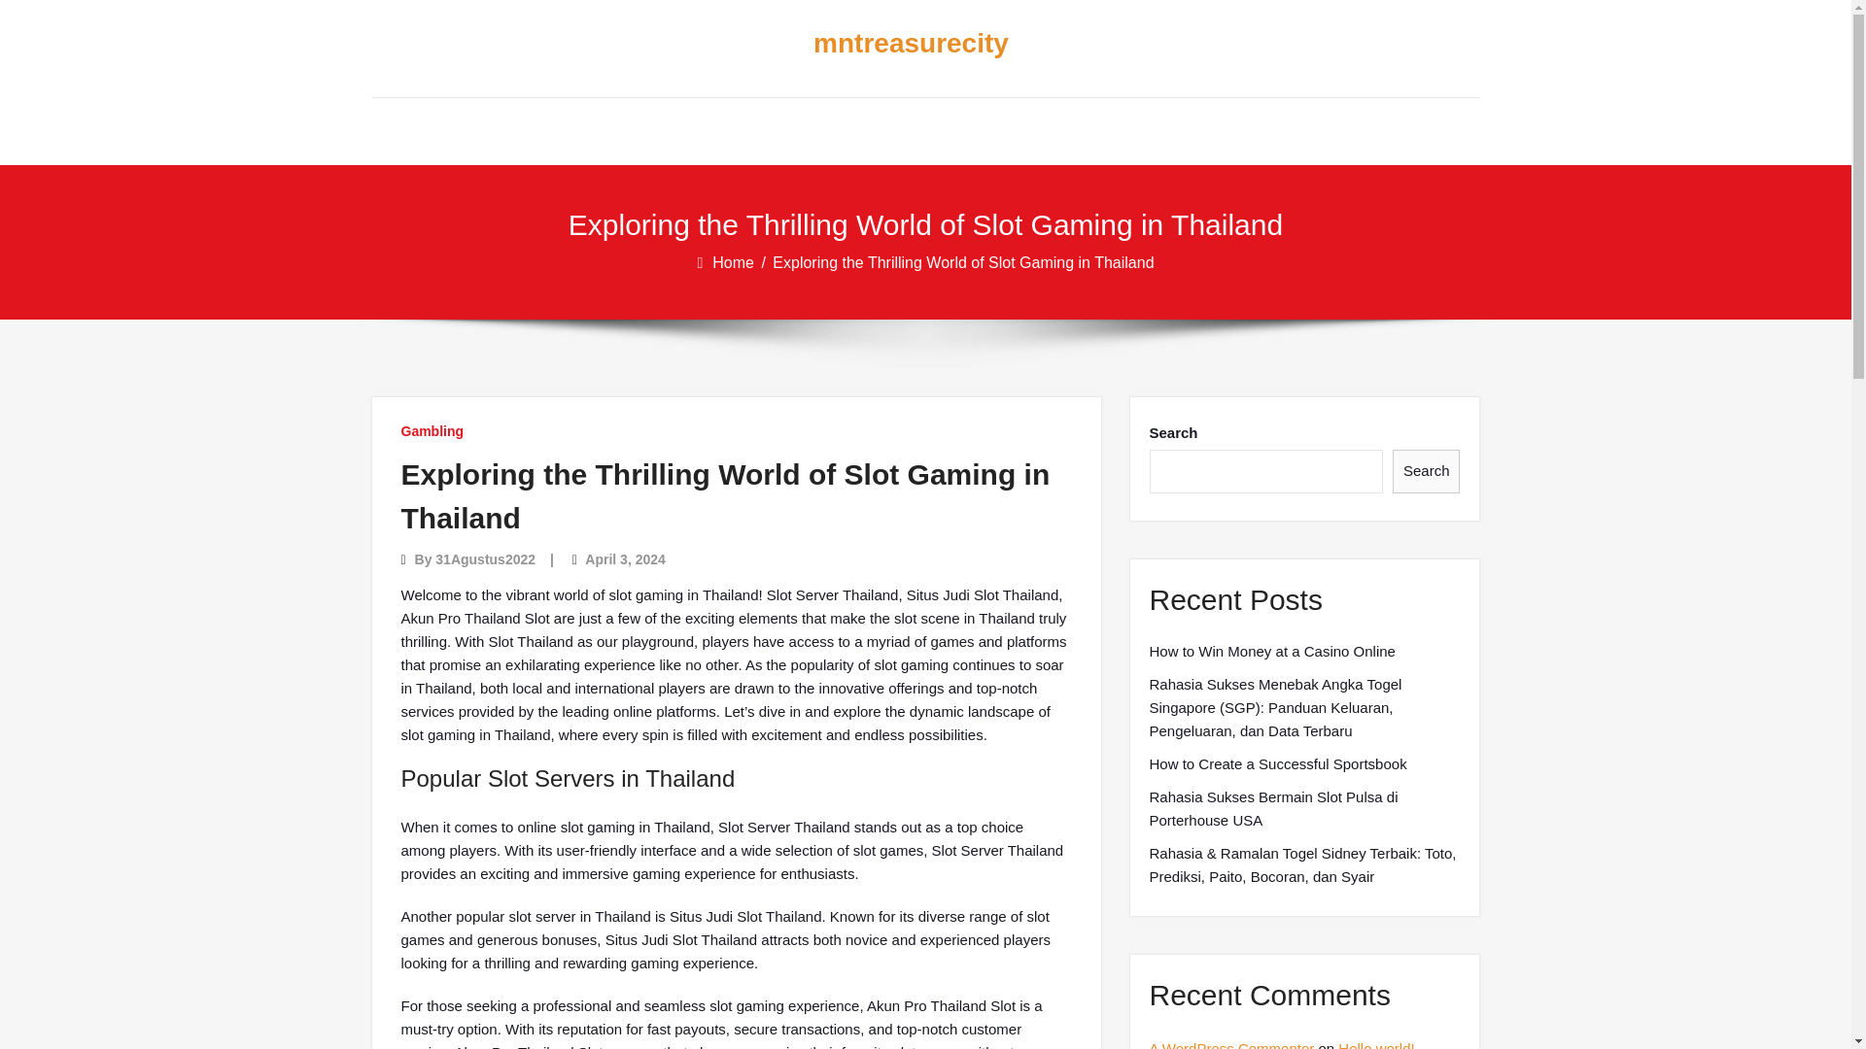 Image resolution: width=1866 pixels, height=1049 pixels. What do you see at coordinates (485, 559) in the screenshot?
I see `31Agustus2022` at bounding box center [485, 559].